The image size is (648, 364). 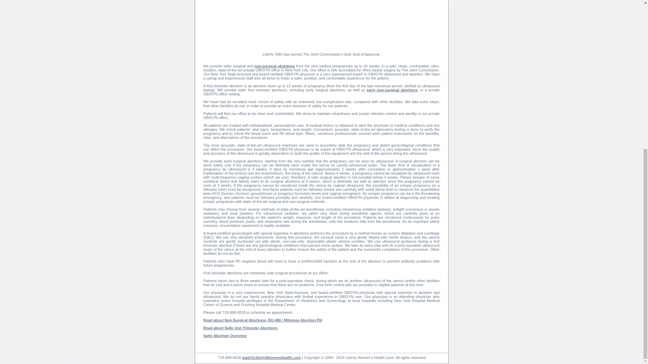 I want to click on Safer Abortion Overview, so click(x=225, y=336).